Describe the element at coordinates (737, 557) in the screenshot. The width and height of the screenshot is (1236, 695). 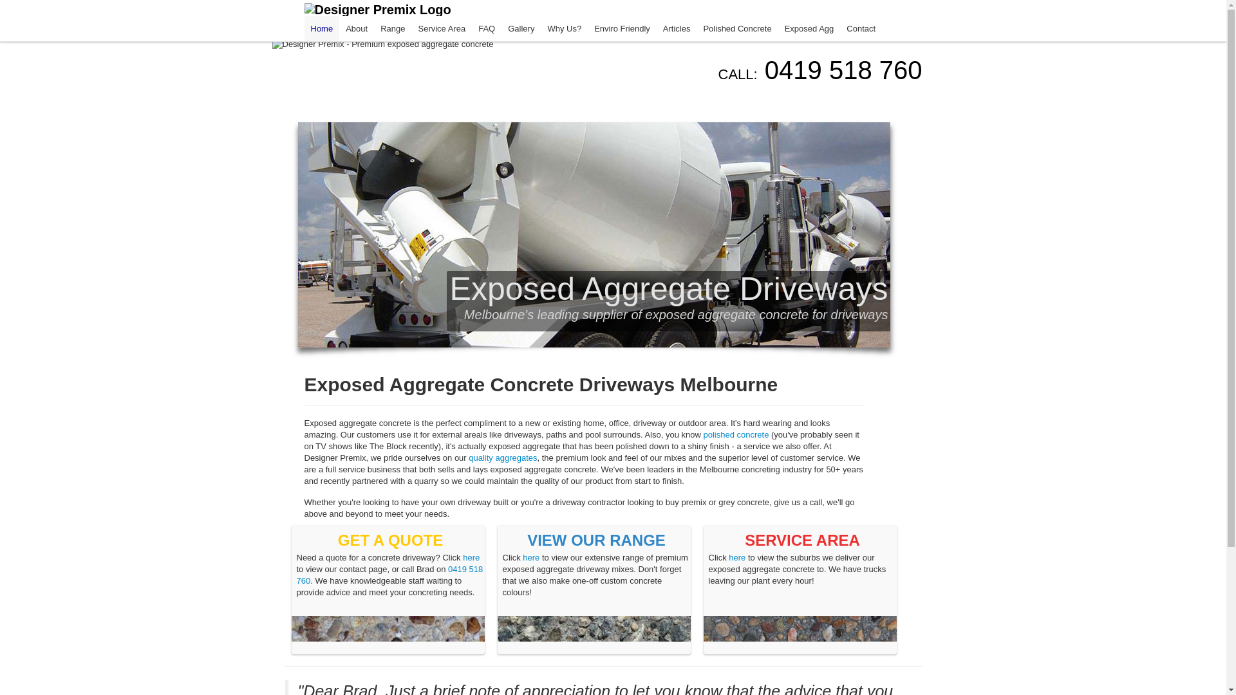
I see `here` at that location.